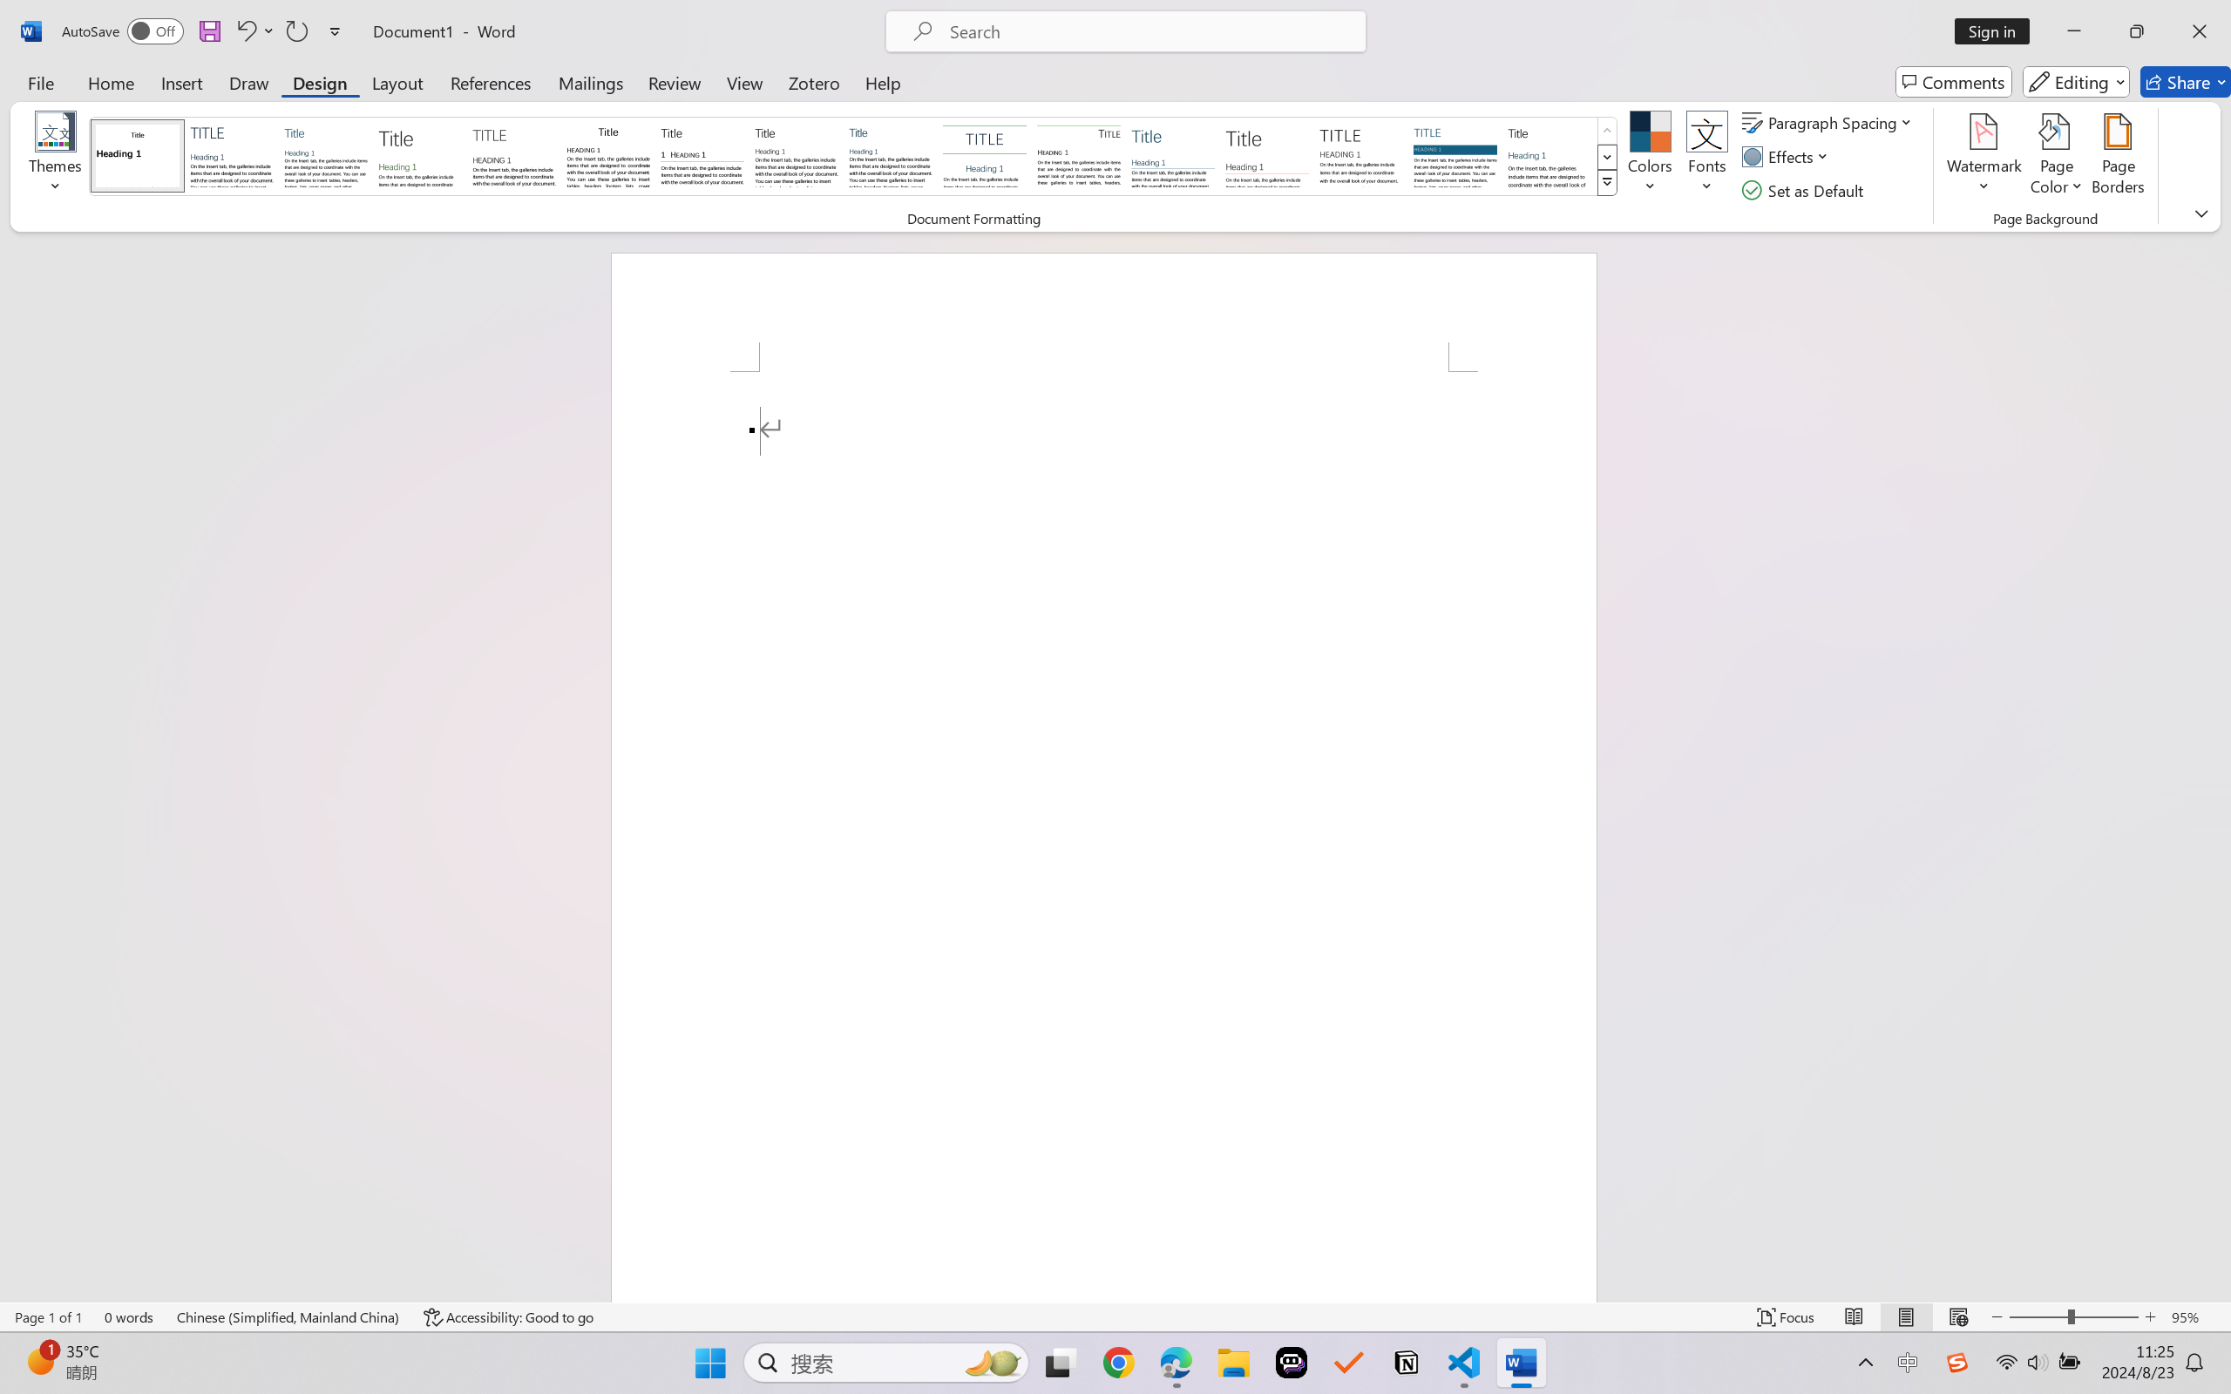  What do you see at coordinates (608, 155) in the screenshot?
I see `Black & White (Classic)` at bounding box center [608, 155].